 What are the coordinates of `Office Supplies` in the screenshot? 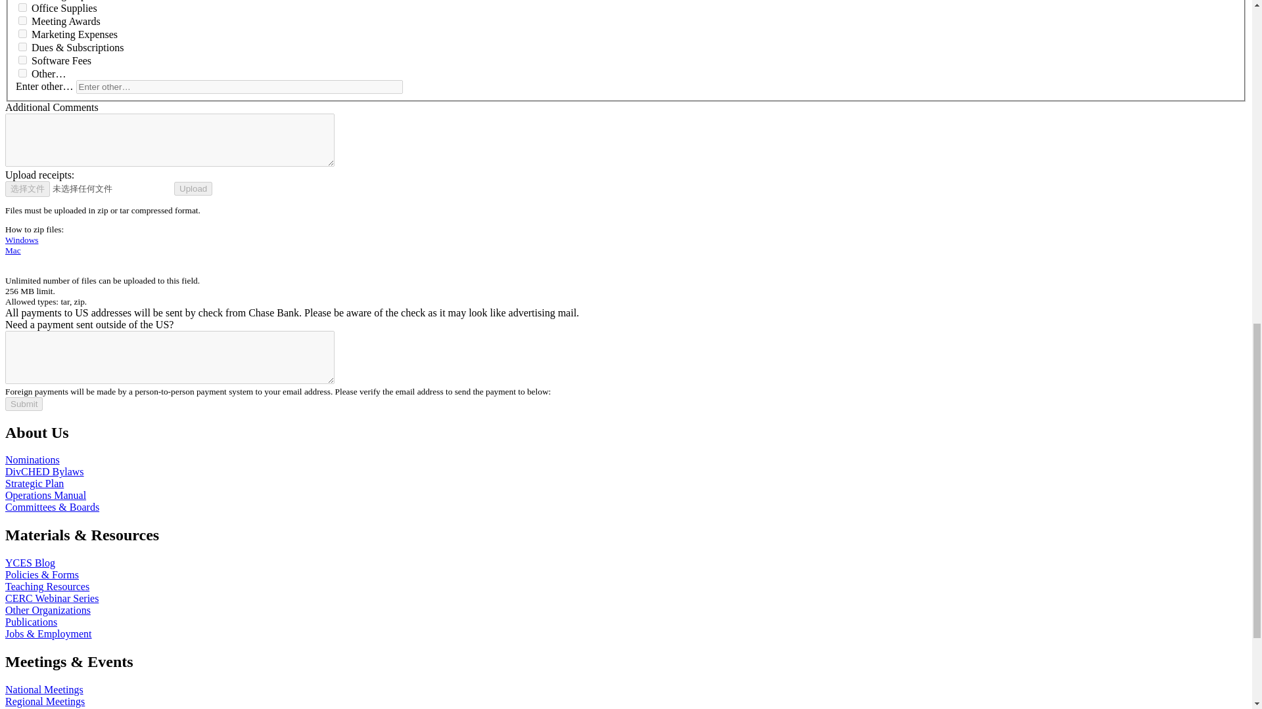 It's located at (22, 8).